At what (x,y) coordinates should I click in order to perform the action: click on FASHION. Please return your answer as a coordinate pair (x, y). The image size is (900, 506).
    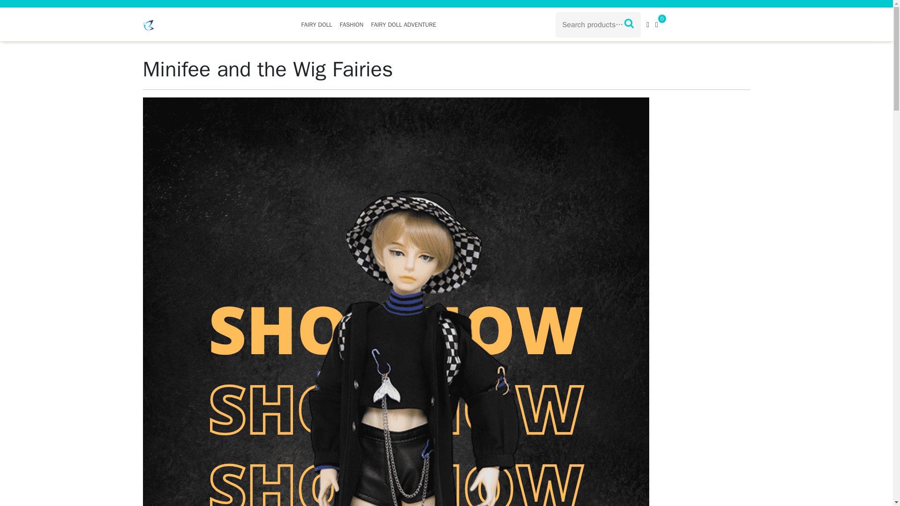
    Looking at the image, I should click on (352, 24).